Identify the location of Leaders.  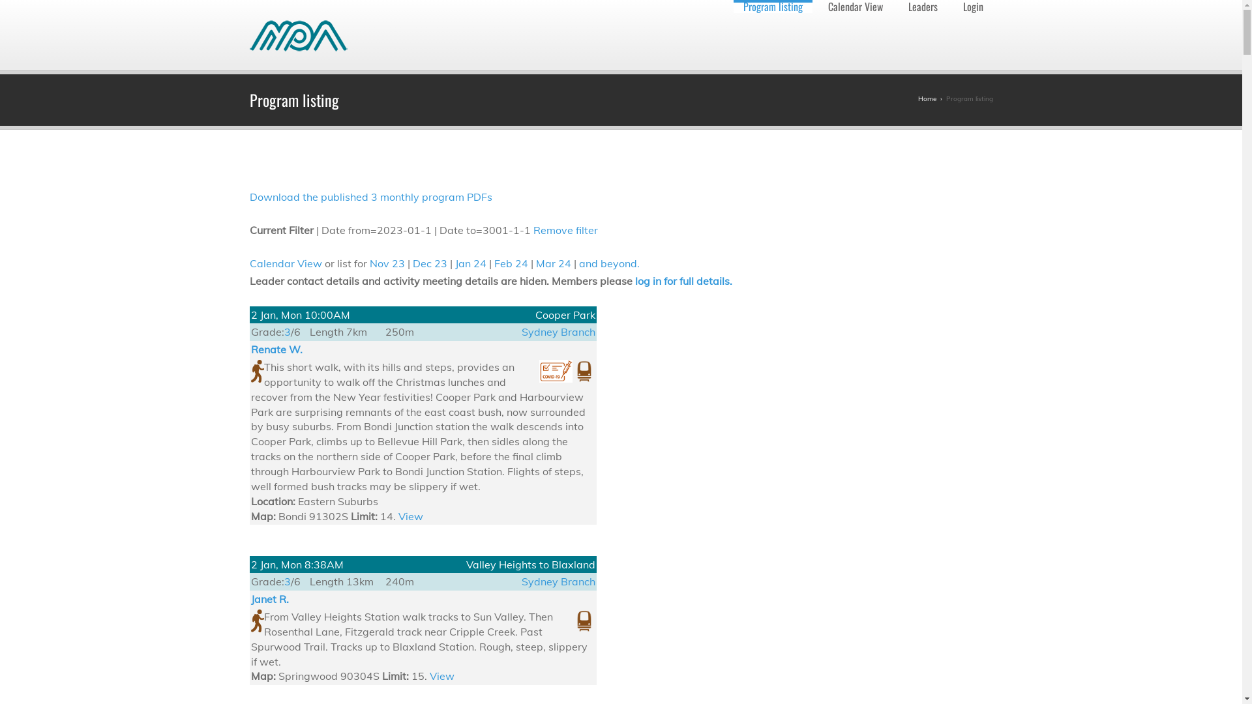
(923, 7).